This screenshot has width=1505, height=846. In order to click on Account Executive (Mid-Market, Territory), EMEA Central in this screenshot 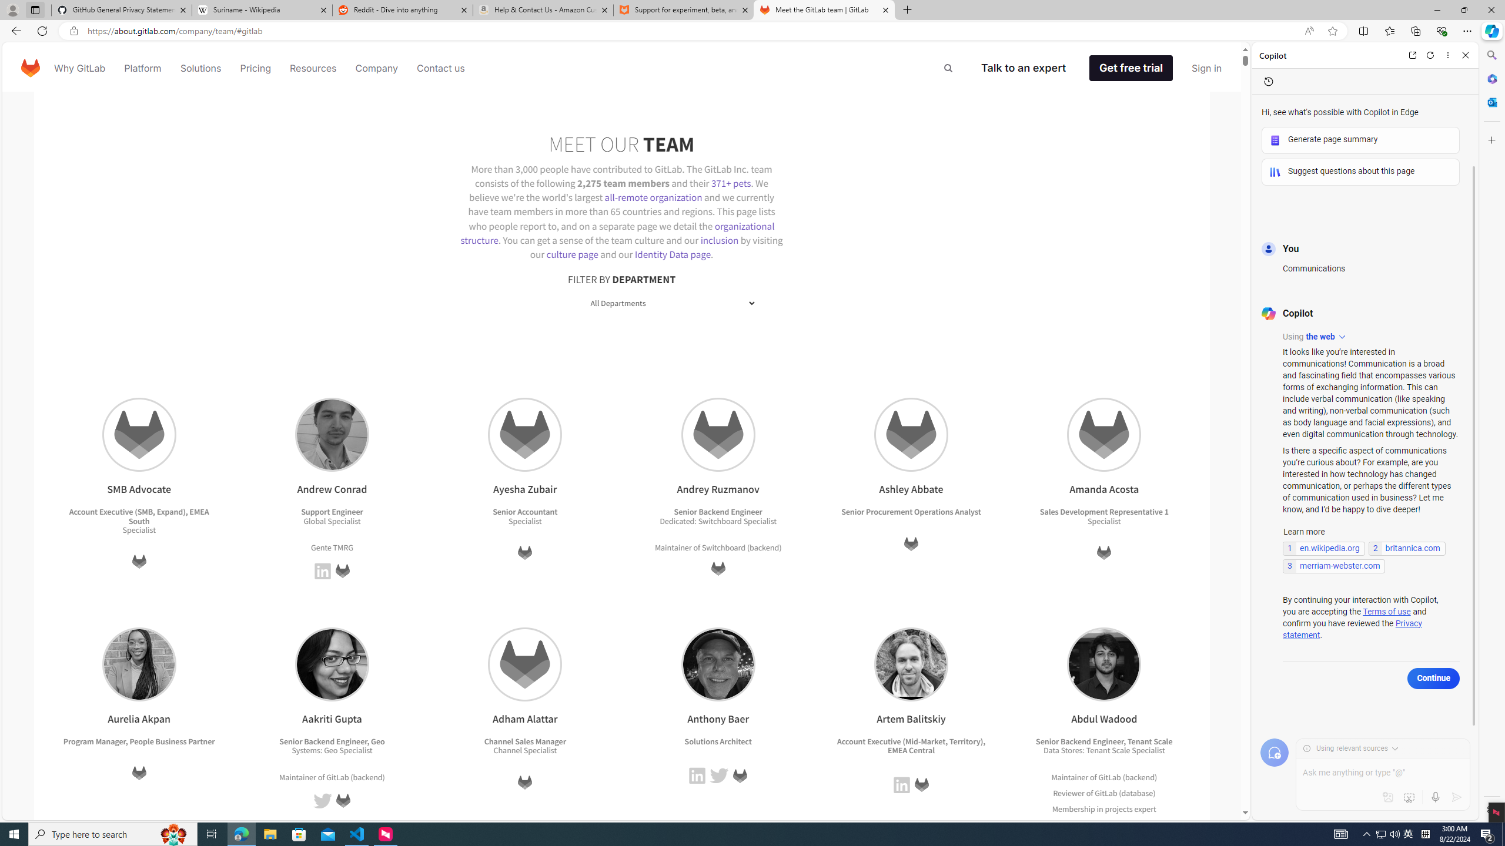, I will do `click(911, 746)`.